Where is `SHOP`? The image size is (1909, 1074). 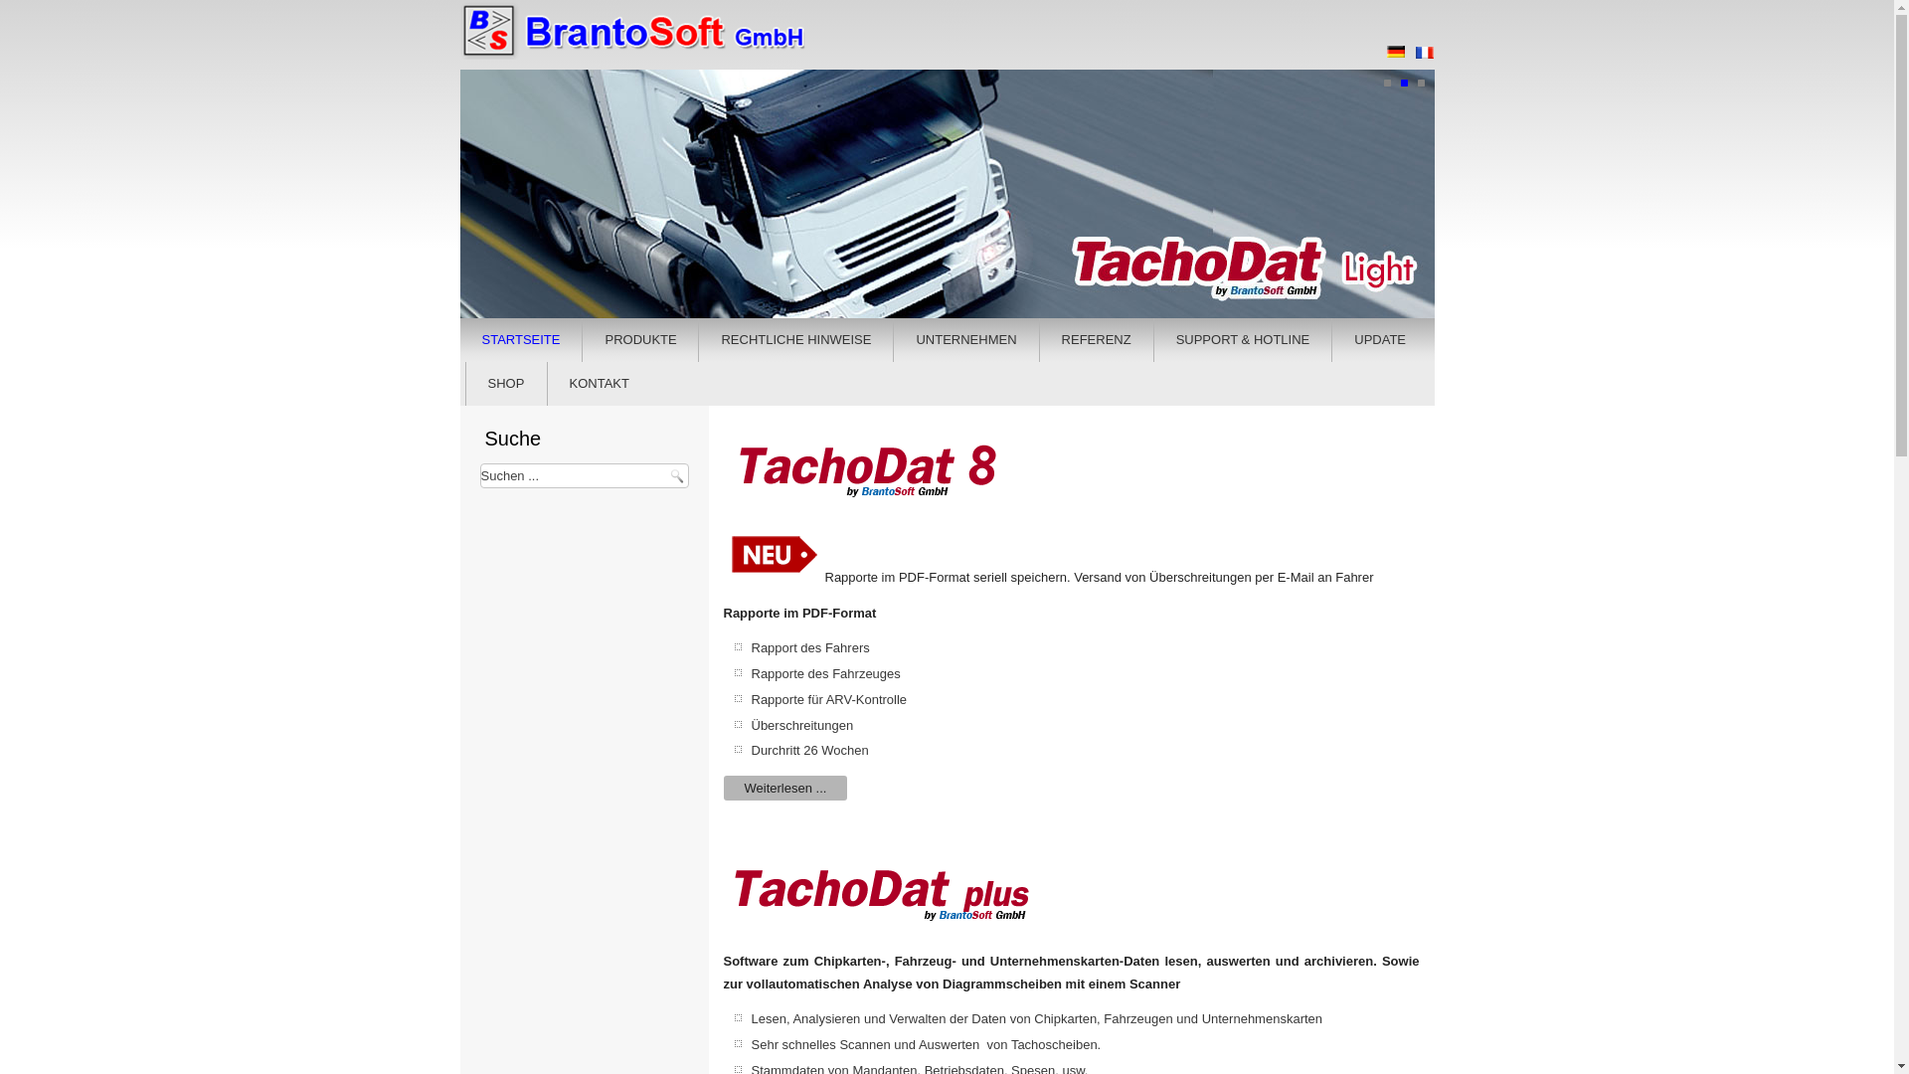 SHOP is located at coordinates (507, 384).